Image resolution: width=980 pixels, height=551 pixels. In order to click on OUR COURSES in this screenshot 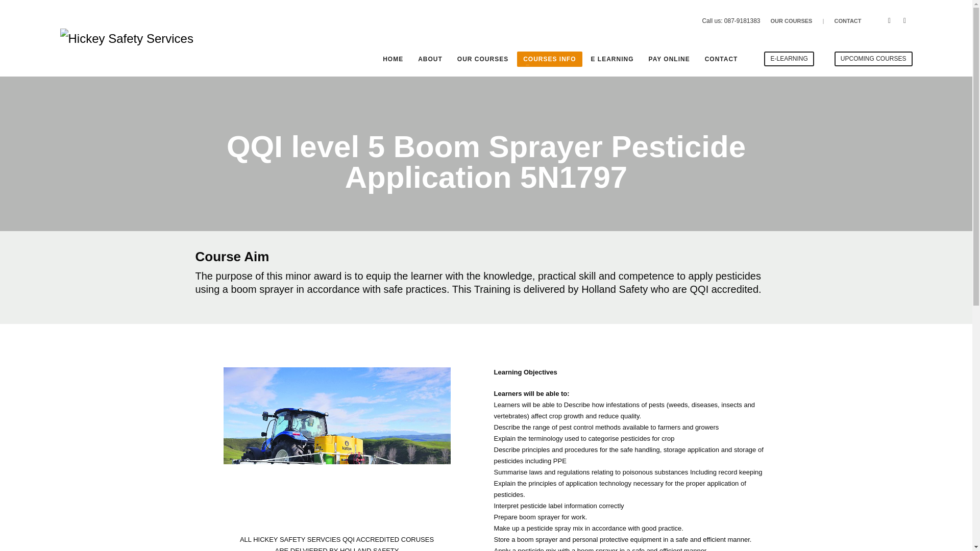, I will do `click(791, 20)`.